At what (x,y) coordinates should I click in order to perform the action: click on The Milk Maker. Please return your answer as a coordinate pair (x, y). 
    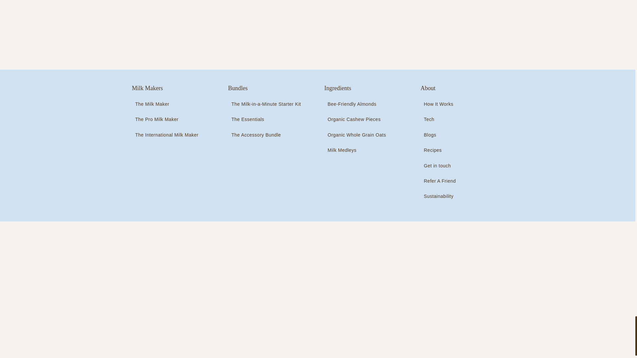
    Looking at the image, I should click on (167, 104).